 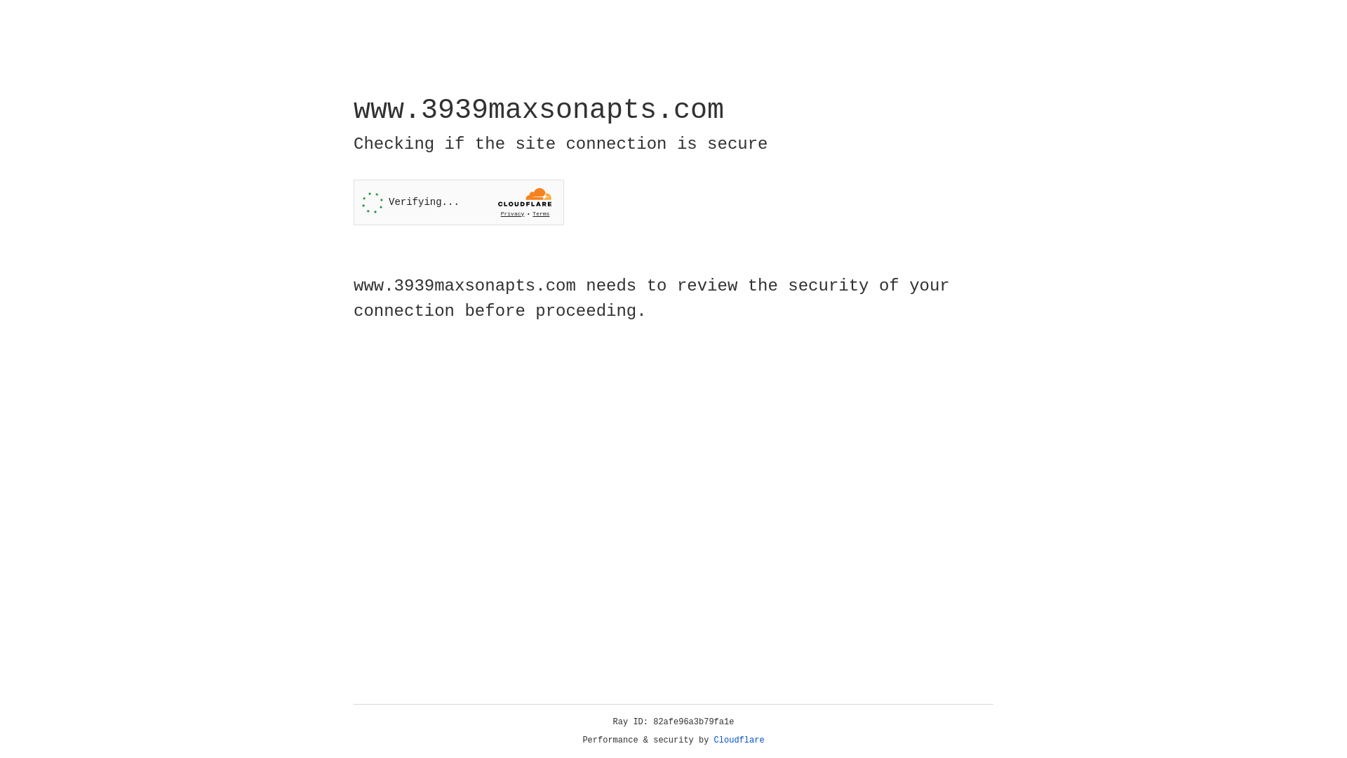 I want to click on Widget containing a Cloudflare security challenge, so click(x=459, y=202).